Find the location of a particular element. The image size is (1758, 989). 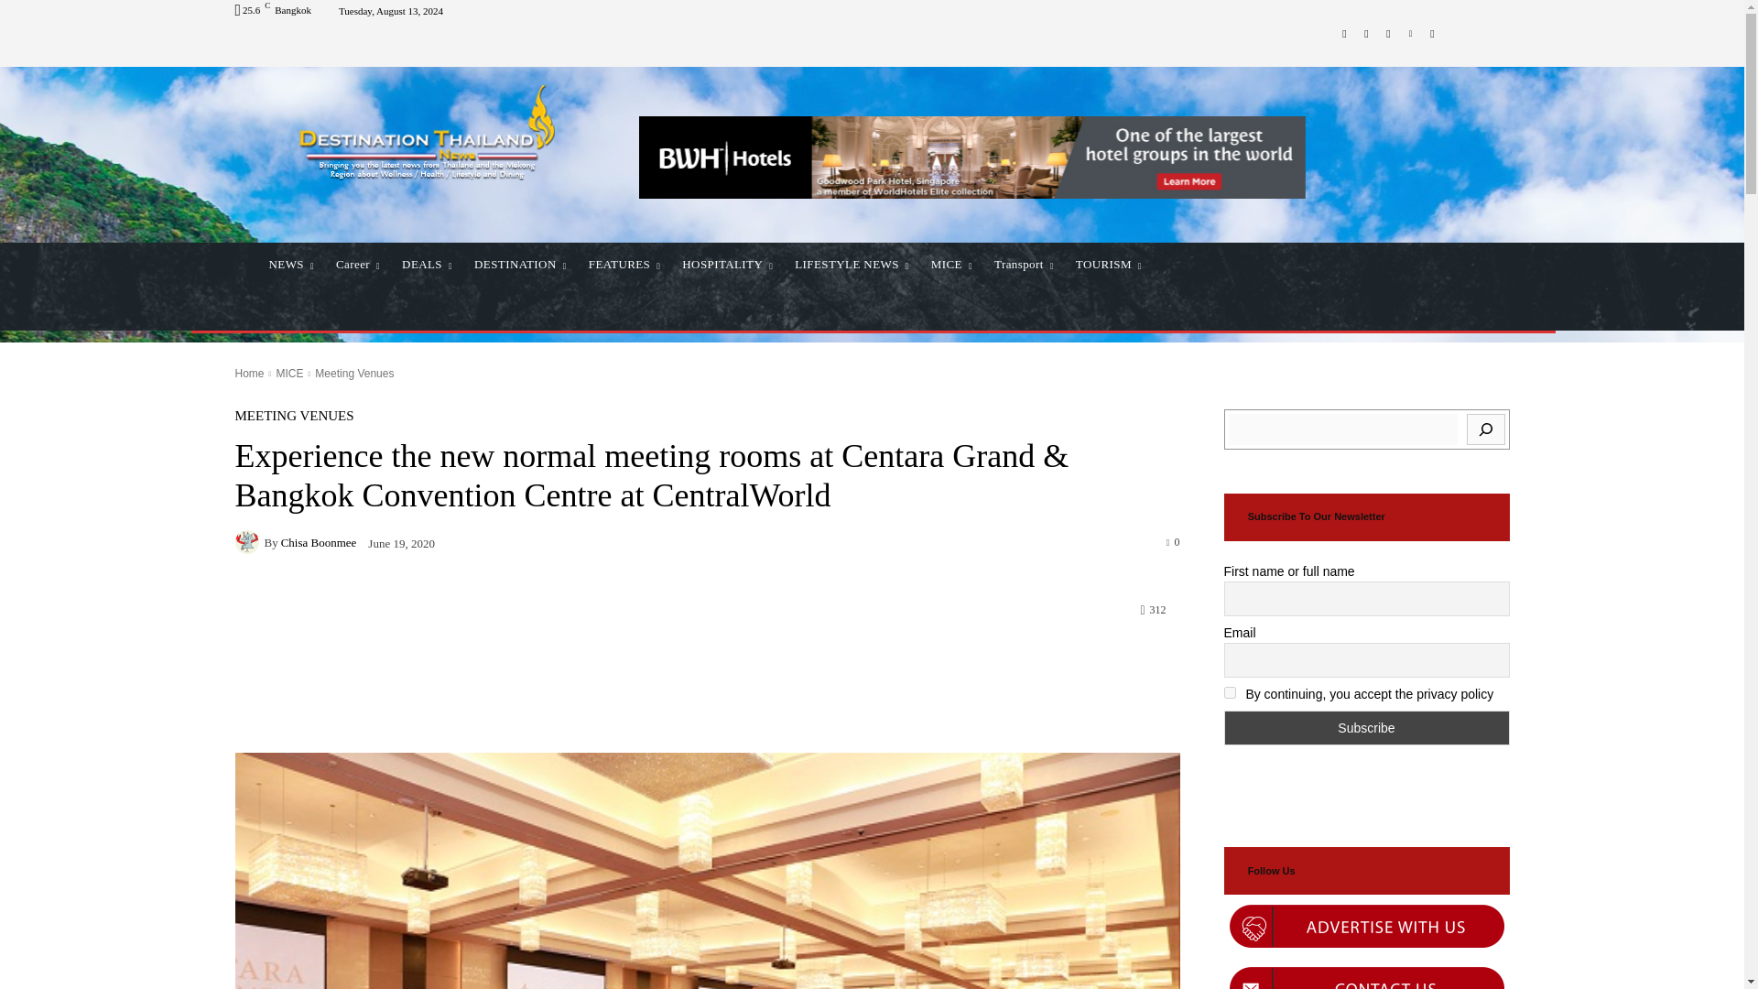

Twitter is located at coordinates (1388, 32).